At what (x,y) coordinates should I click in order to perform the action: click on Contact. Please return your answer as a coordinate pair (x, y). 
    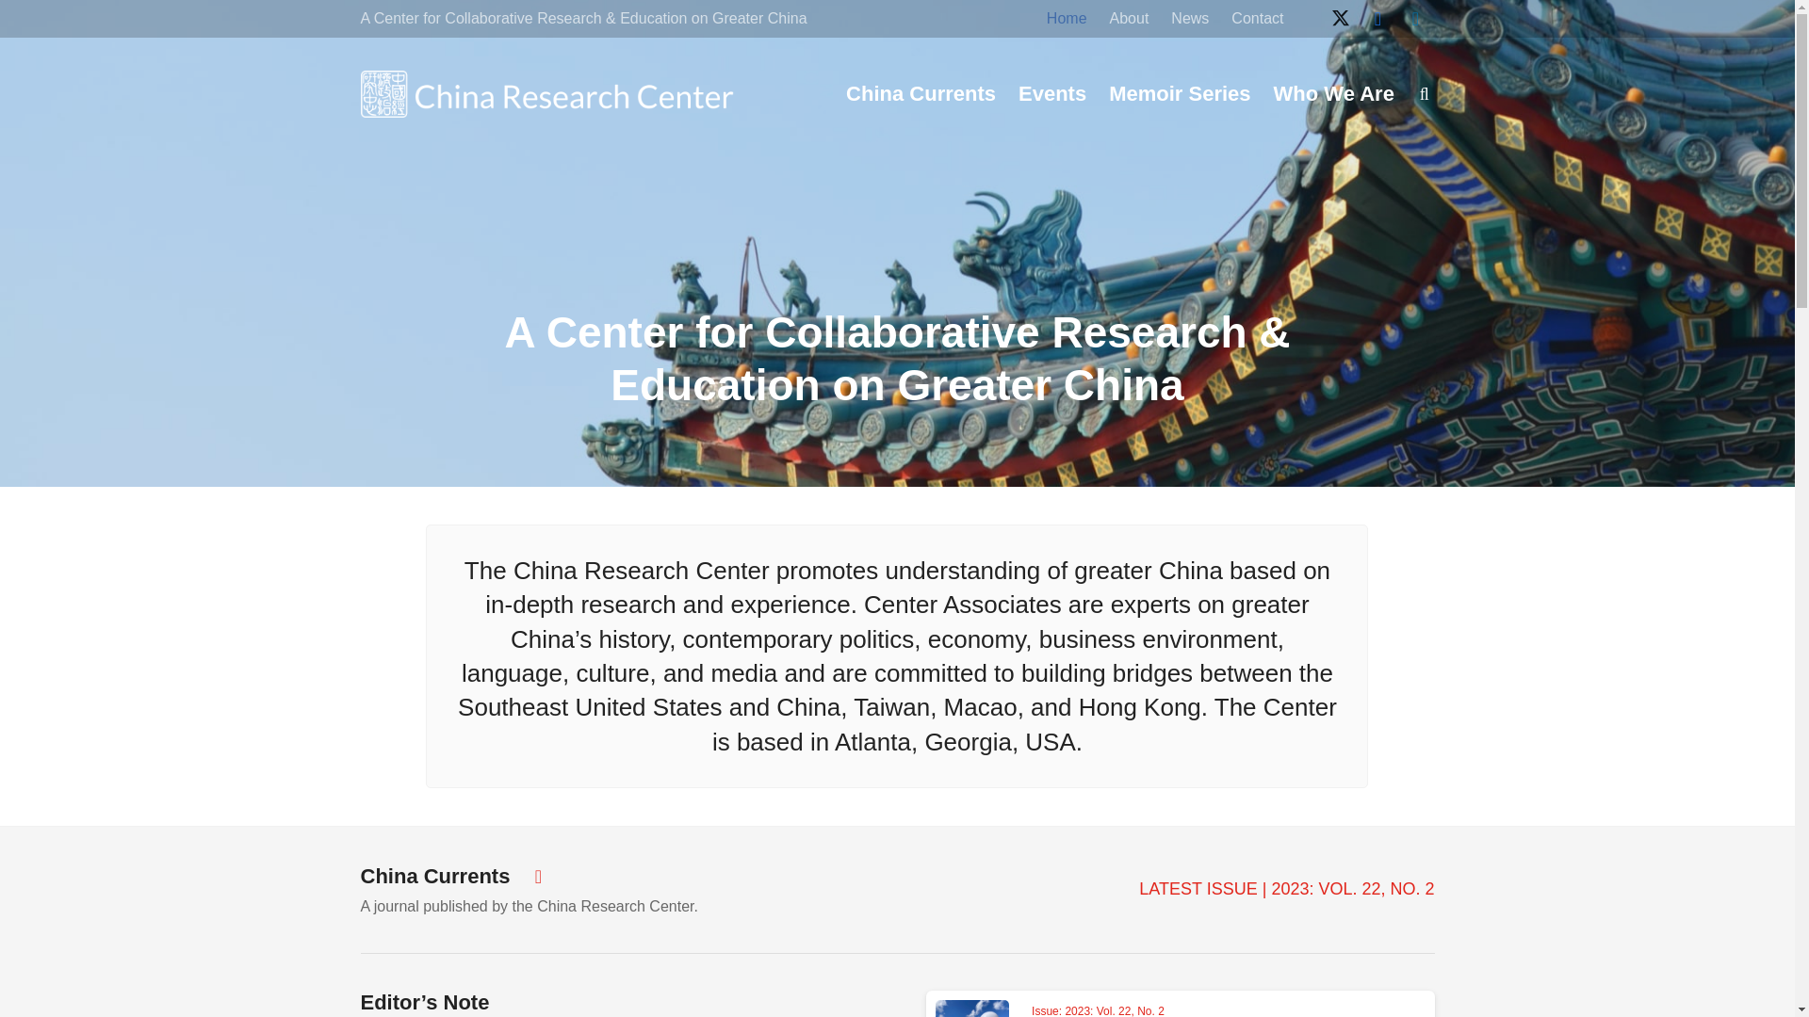
    Looking at the image, I should click on (1257, 21).